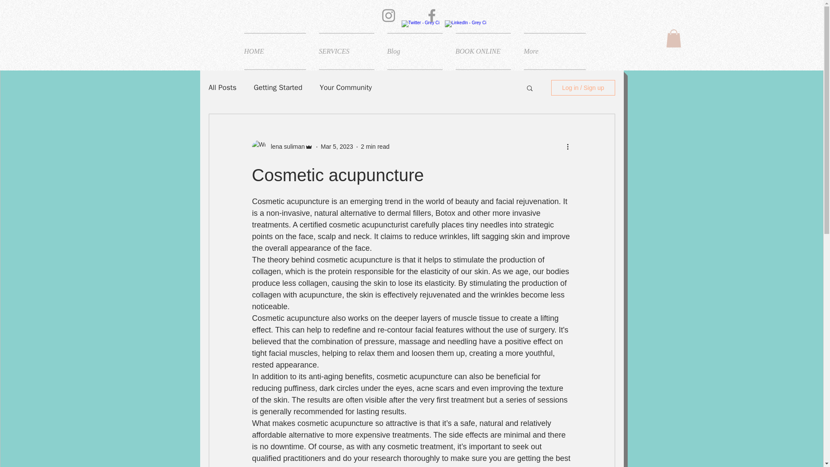  I want to click on Your Community, so click(346, 87).